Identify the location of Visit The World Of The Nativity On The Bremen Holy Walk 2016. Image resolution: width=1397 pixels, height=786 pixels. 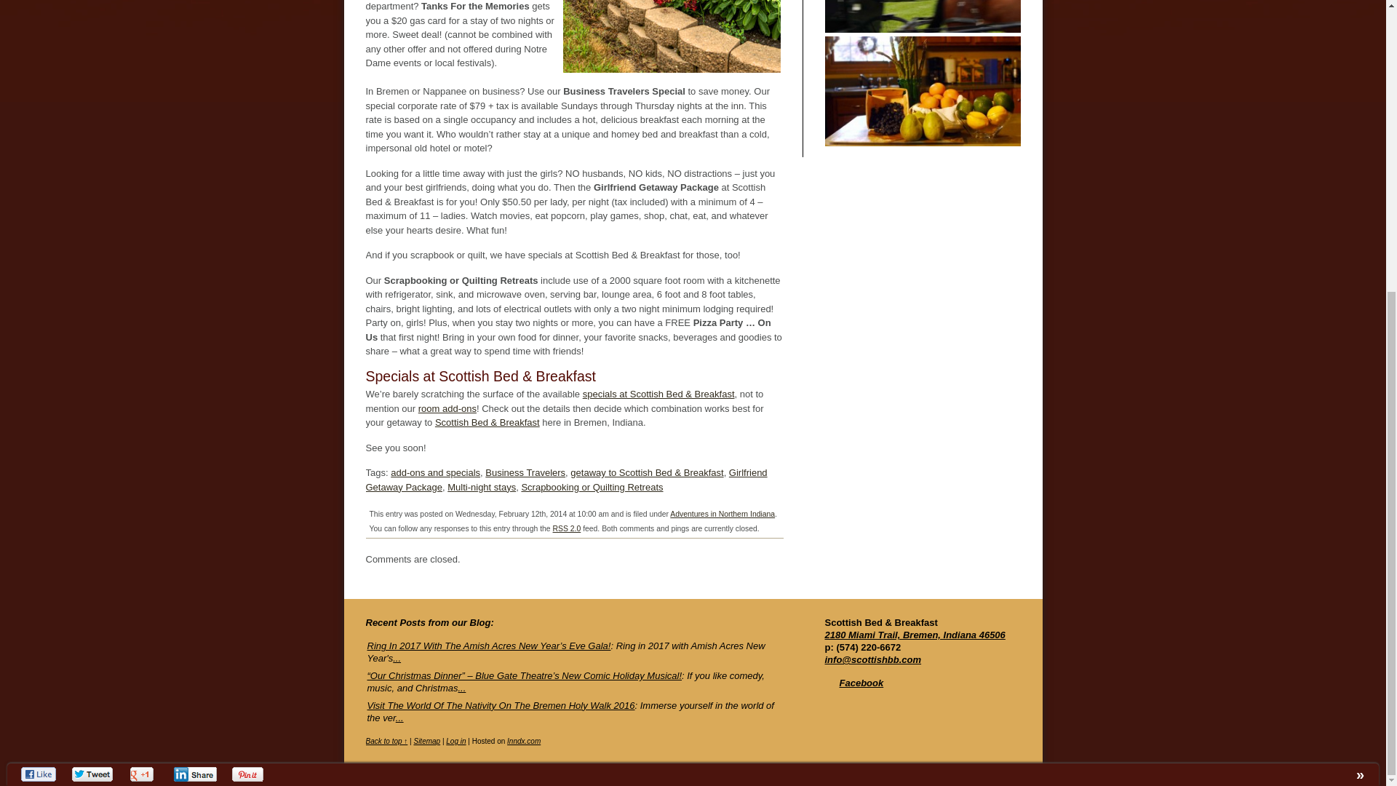
(500, 706).